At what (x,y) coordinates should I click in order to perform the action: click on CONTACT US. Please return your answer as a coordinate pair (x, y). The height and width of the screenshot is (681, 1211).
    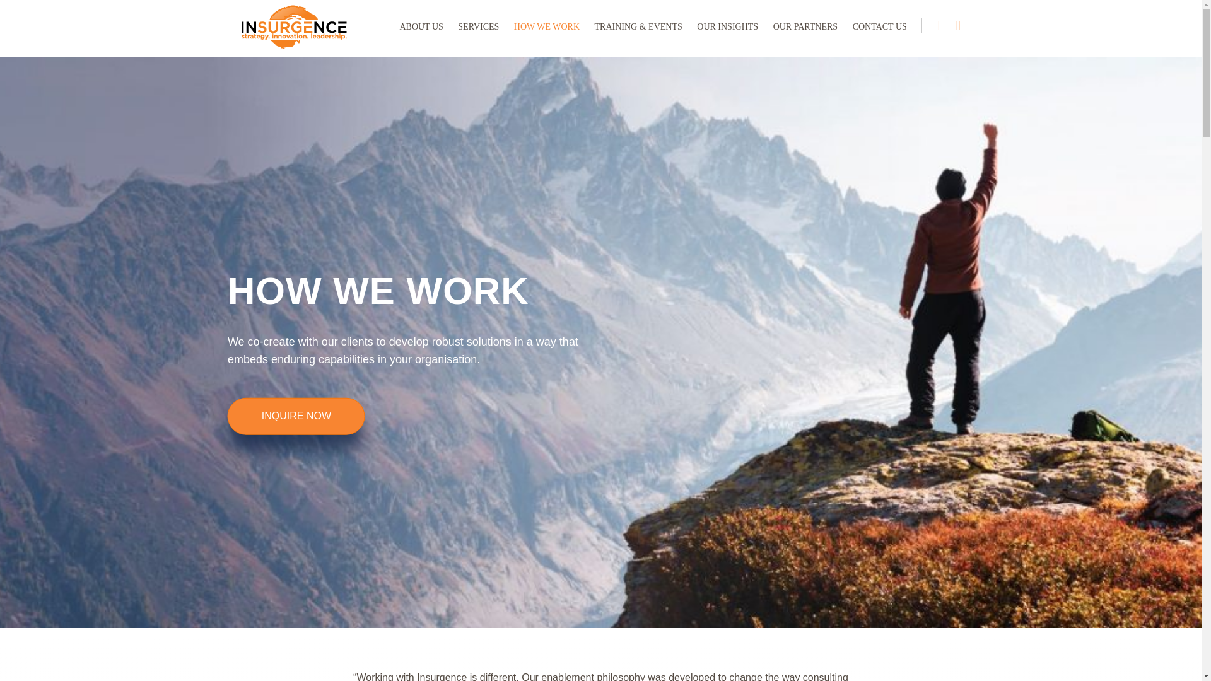
    Looking at the image, I should click on (879, 28).